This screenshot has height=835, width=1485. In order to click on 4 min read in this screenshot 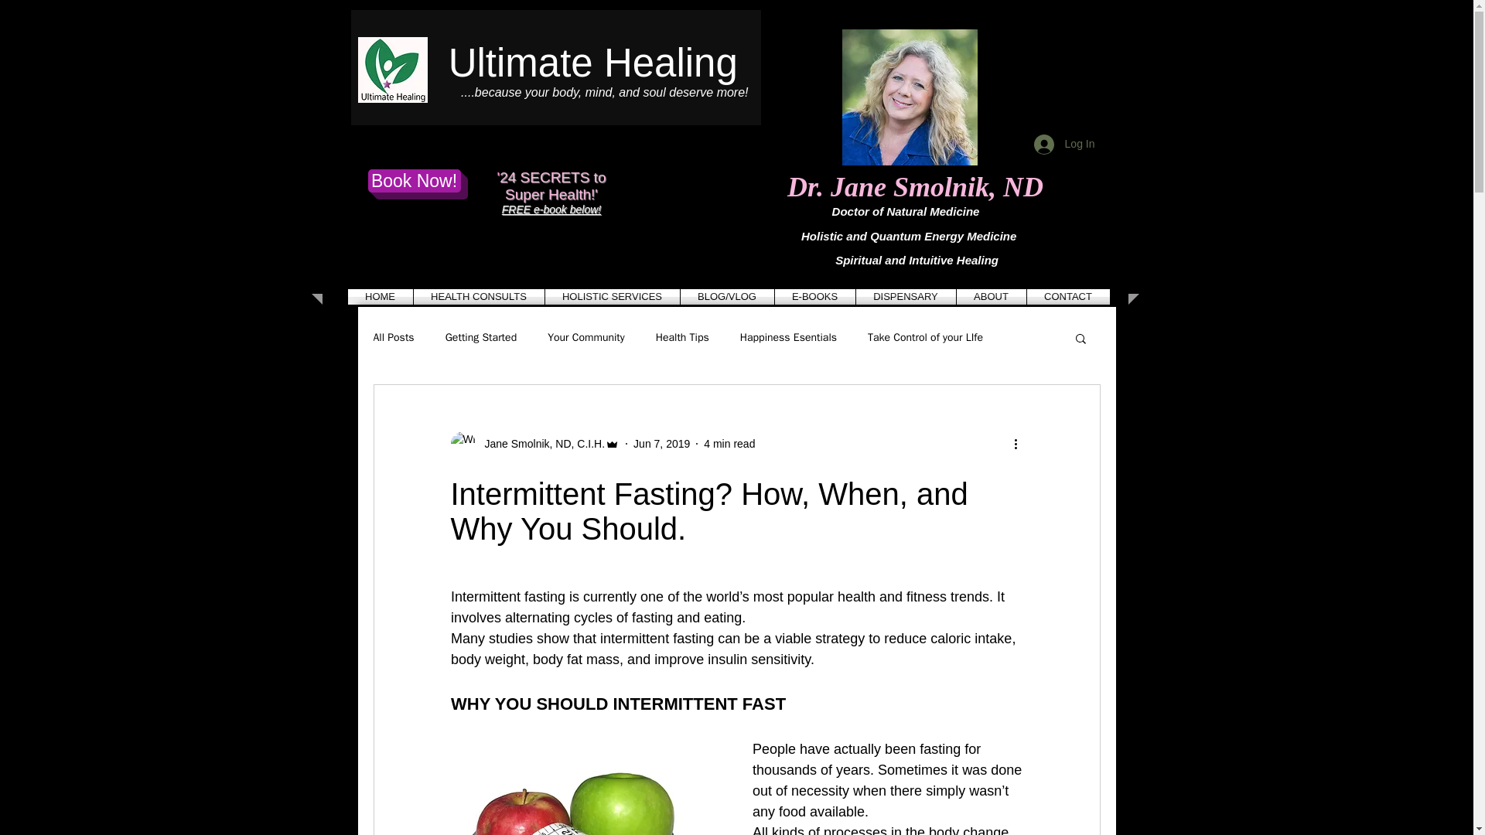, I will do `click(729, 444)`.